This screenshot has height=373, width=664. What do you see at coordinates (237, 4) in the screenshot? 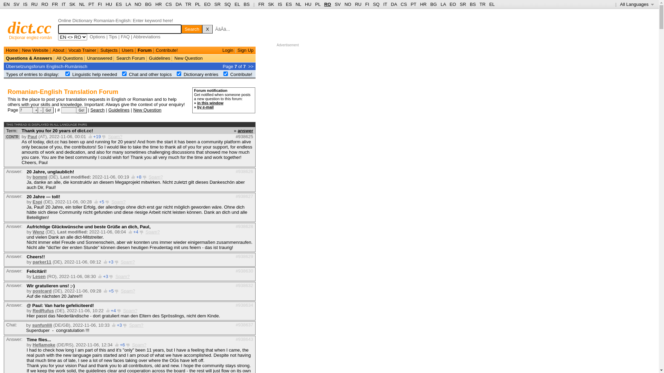
I see `EL` at bounding box center [237, 4].